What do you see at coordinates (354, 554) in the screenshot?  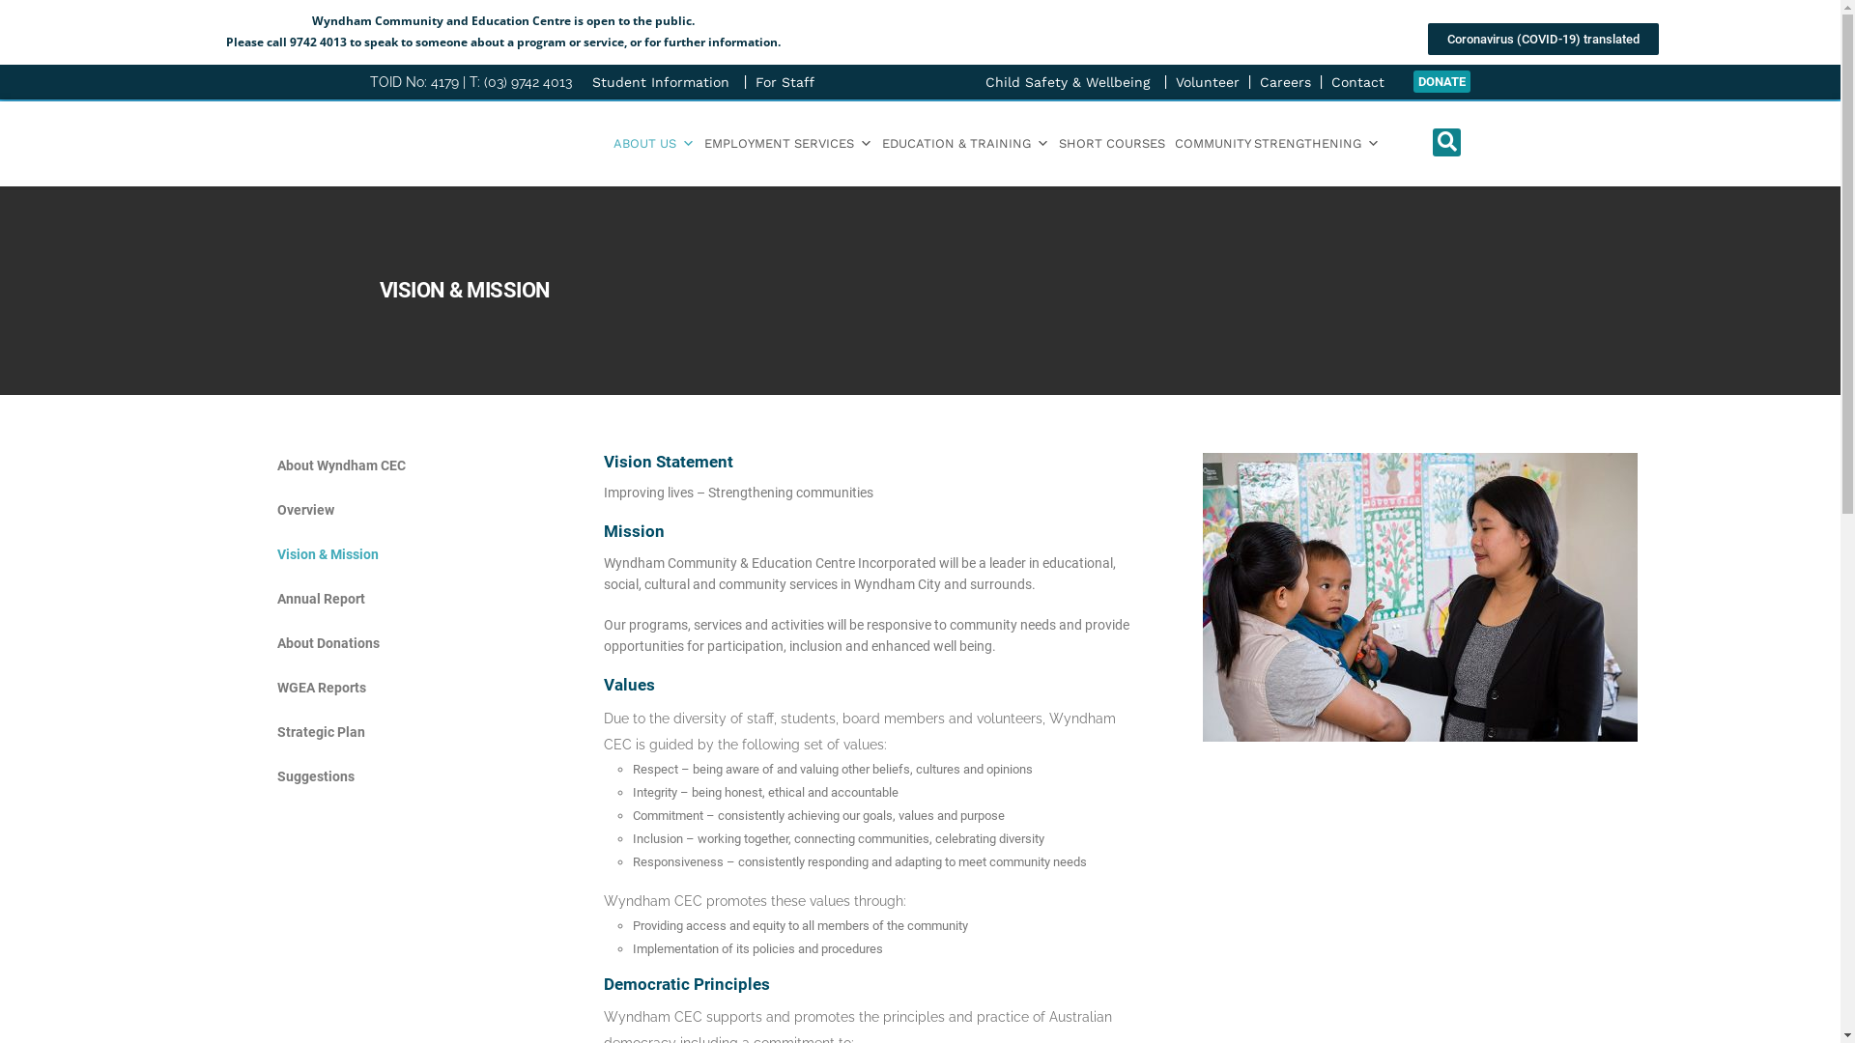 I see `Vision & Mission` at bounding box center [354, 554].